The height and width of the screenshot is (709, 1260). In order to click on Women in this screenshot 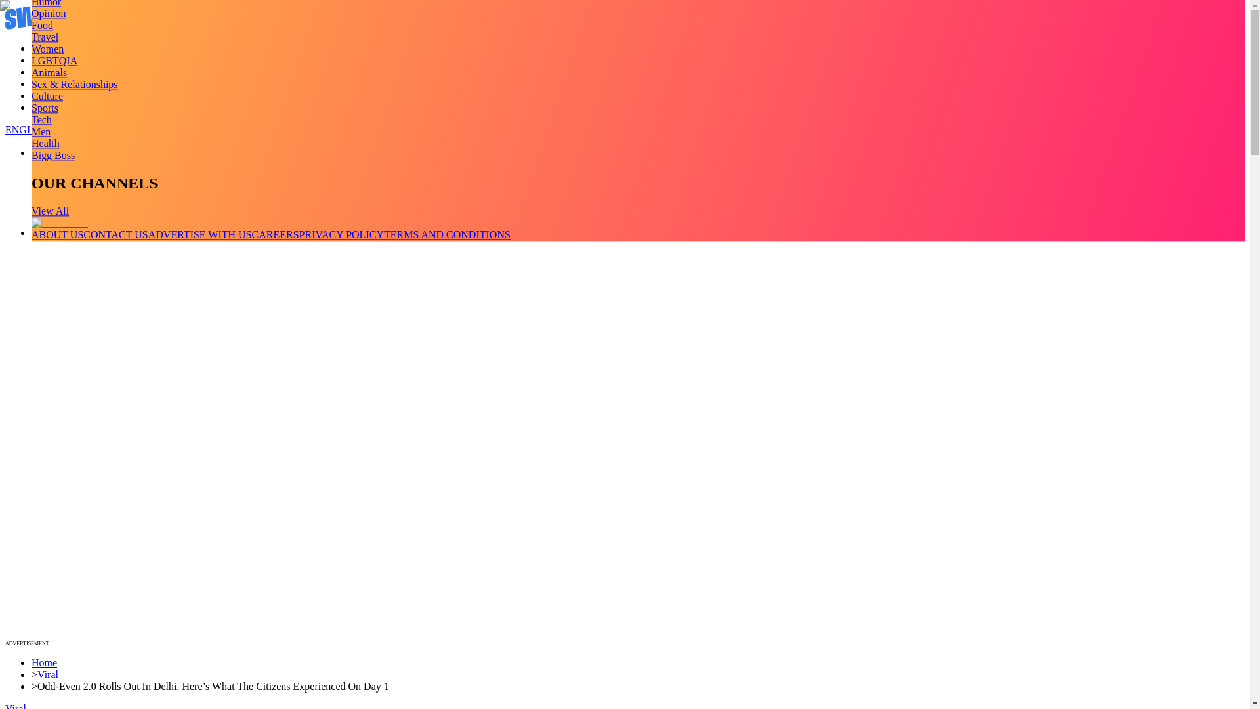, I will do `click(47, 49)`.